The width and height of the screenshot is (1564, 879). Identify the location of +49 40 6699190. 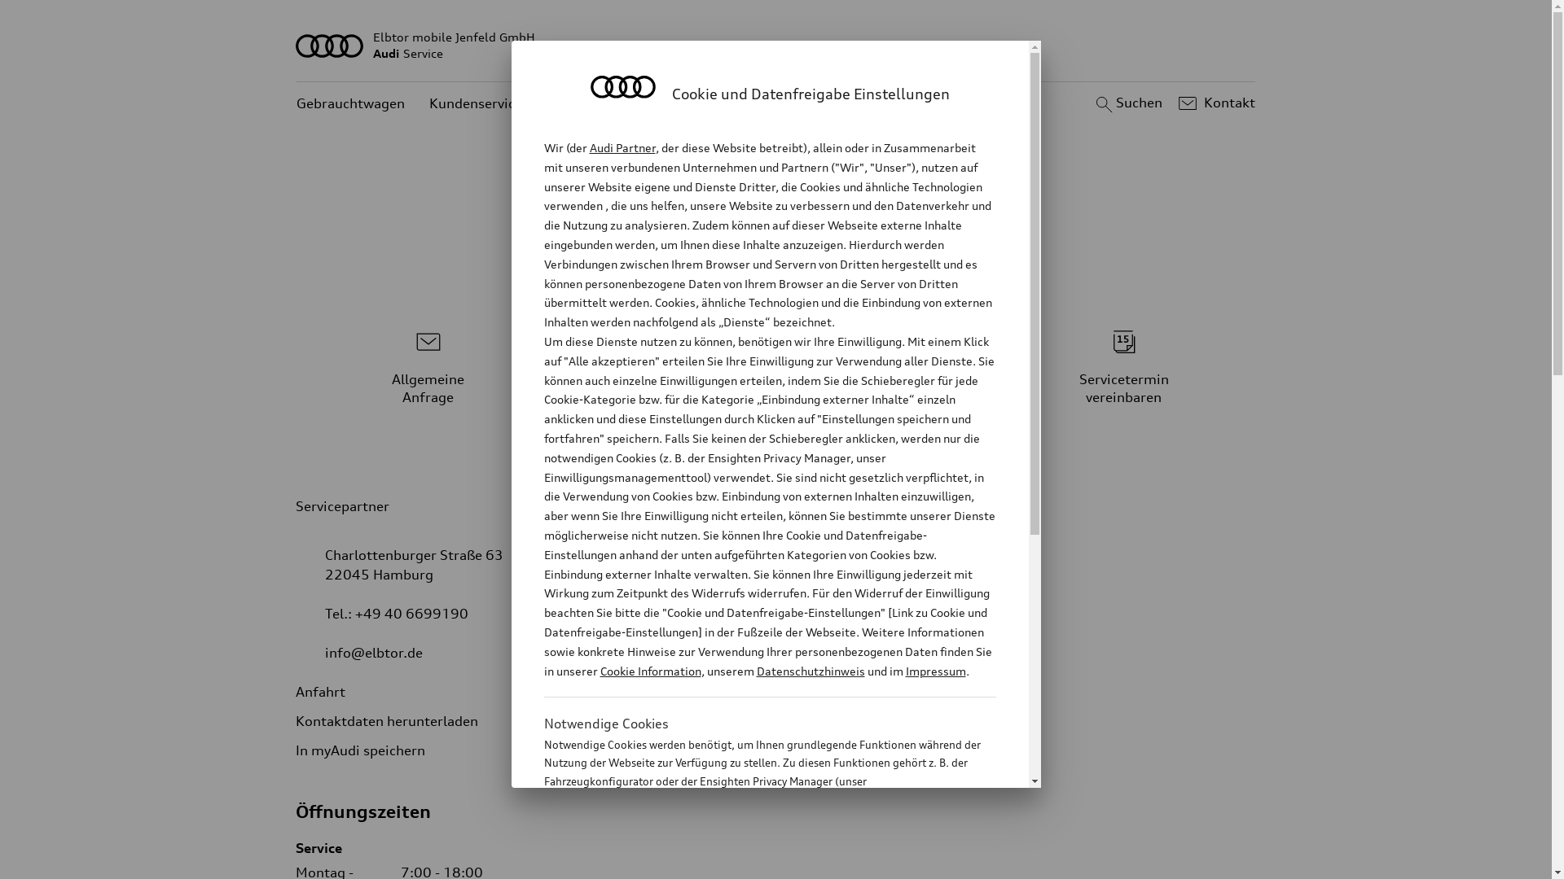
(412, 614).